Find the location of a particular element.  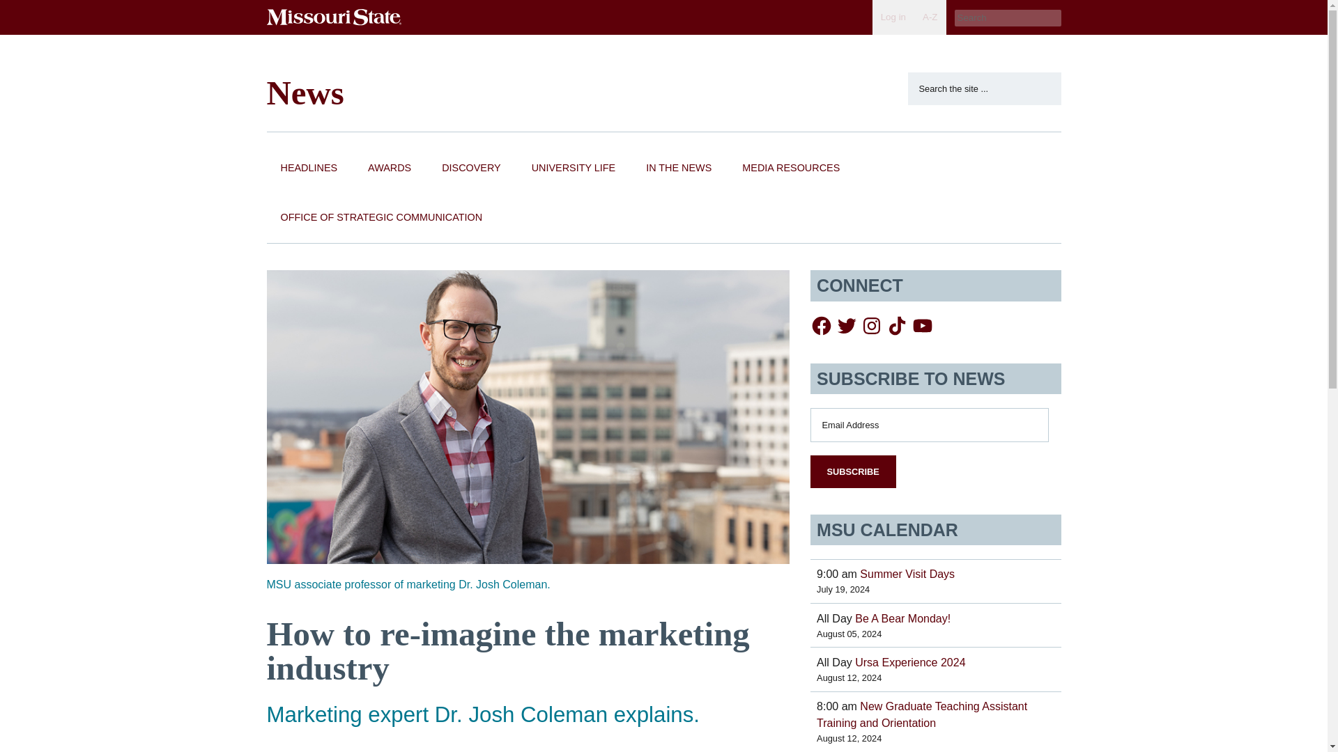

DISCOVERY is located at coordinates (471, 169).